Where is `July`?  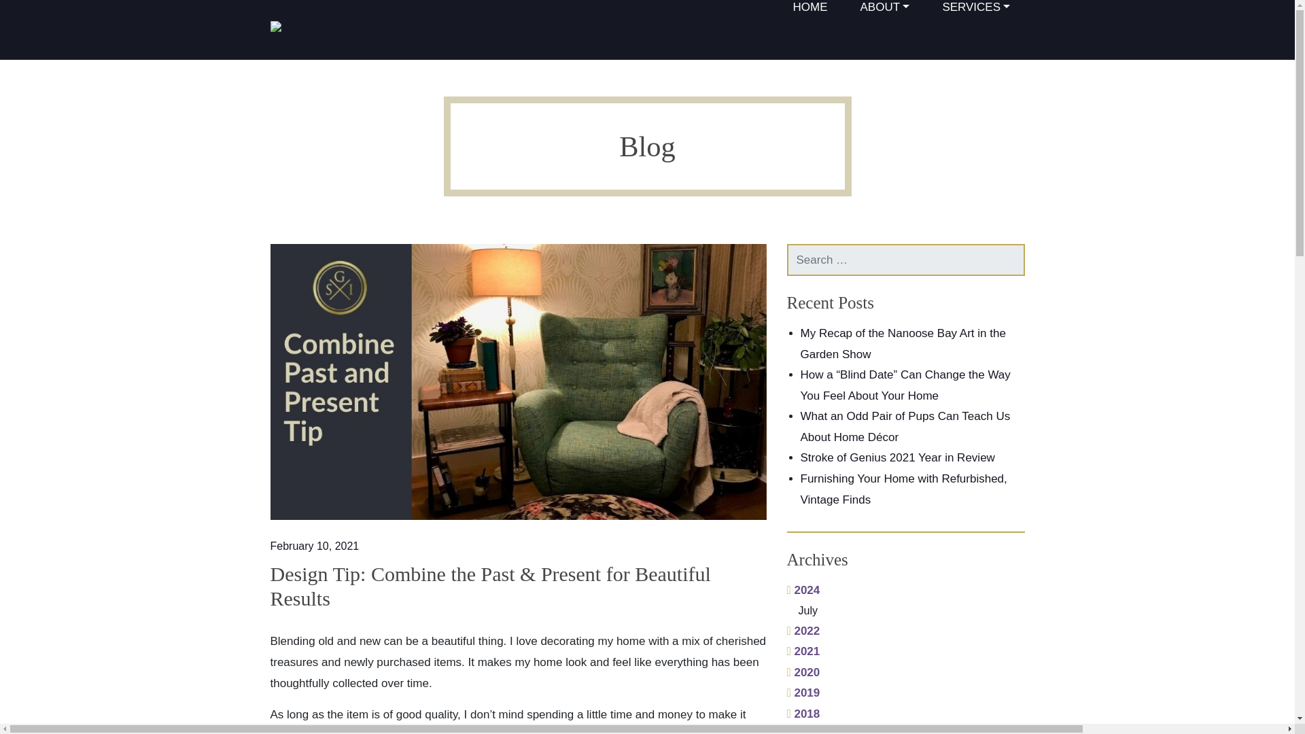 July is located at coordinates (911, 610).